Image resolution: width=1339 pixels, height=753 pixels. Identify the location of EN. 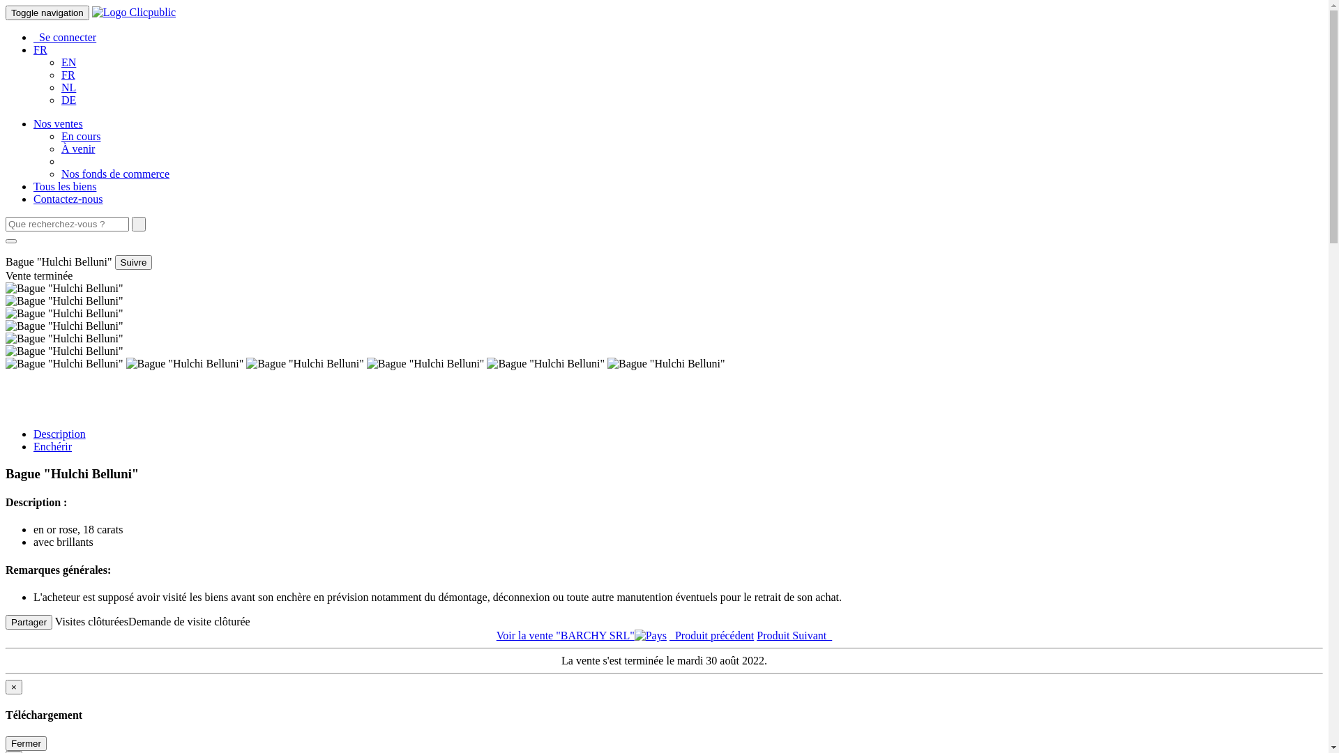
(68, 63).